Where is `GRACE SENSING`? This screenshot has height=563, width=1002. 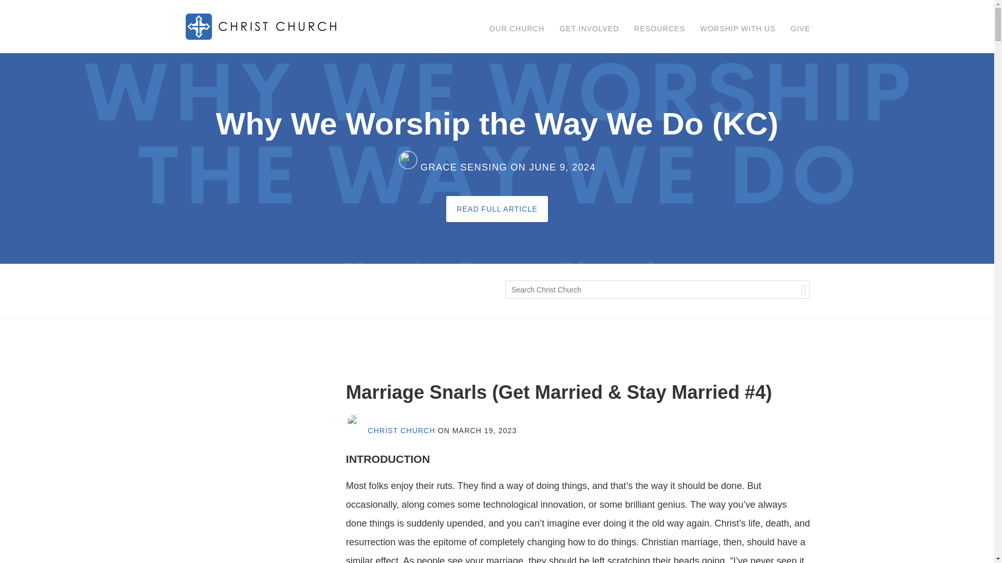 GRACE SENSING is located at coordinates (453, 167).